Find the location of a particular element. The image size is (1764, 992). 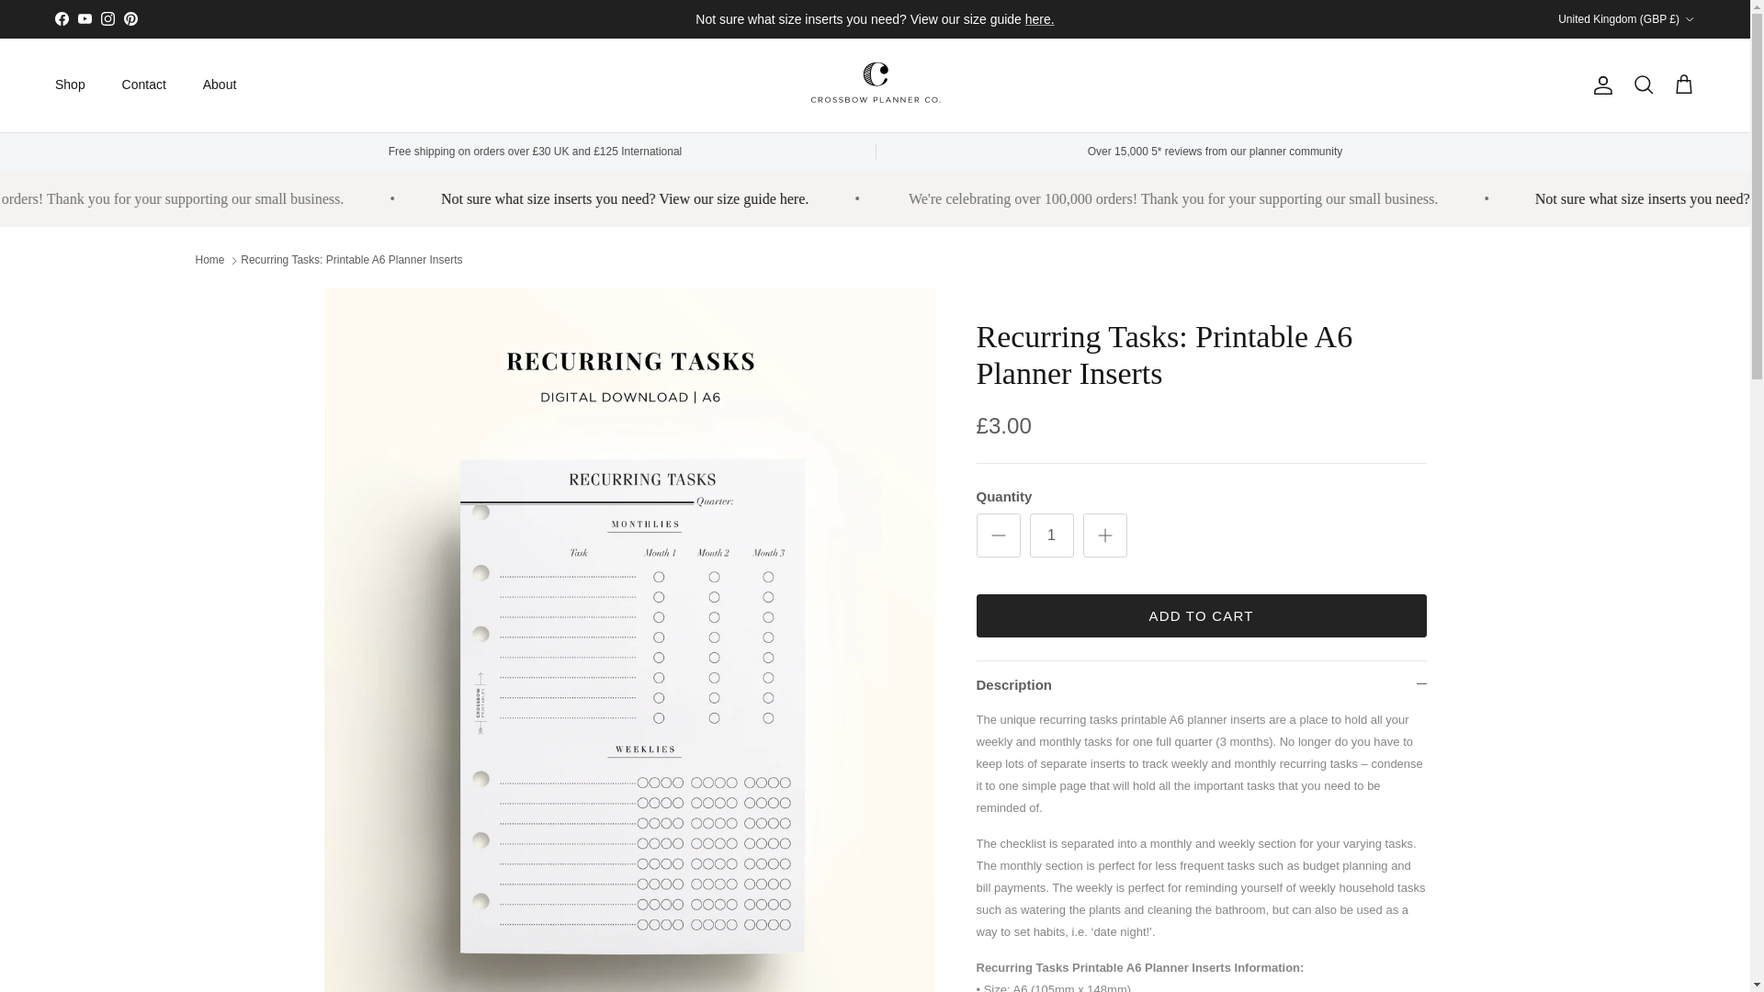

About is located at coordinates (220, 85).